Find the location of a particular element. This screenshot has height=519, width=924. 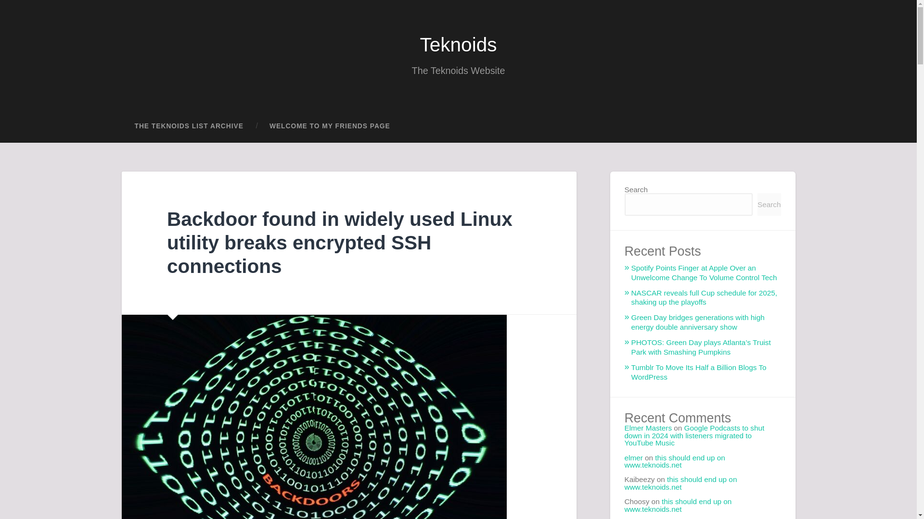

THE TEKNOIDS LIST ARCHIVE is located at coordinates (188, 126).